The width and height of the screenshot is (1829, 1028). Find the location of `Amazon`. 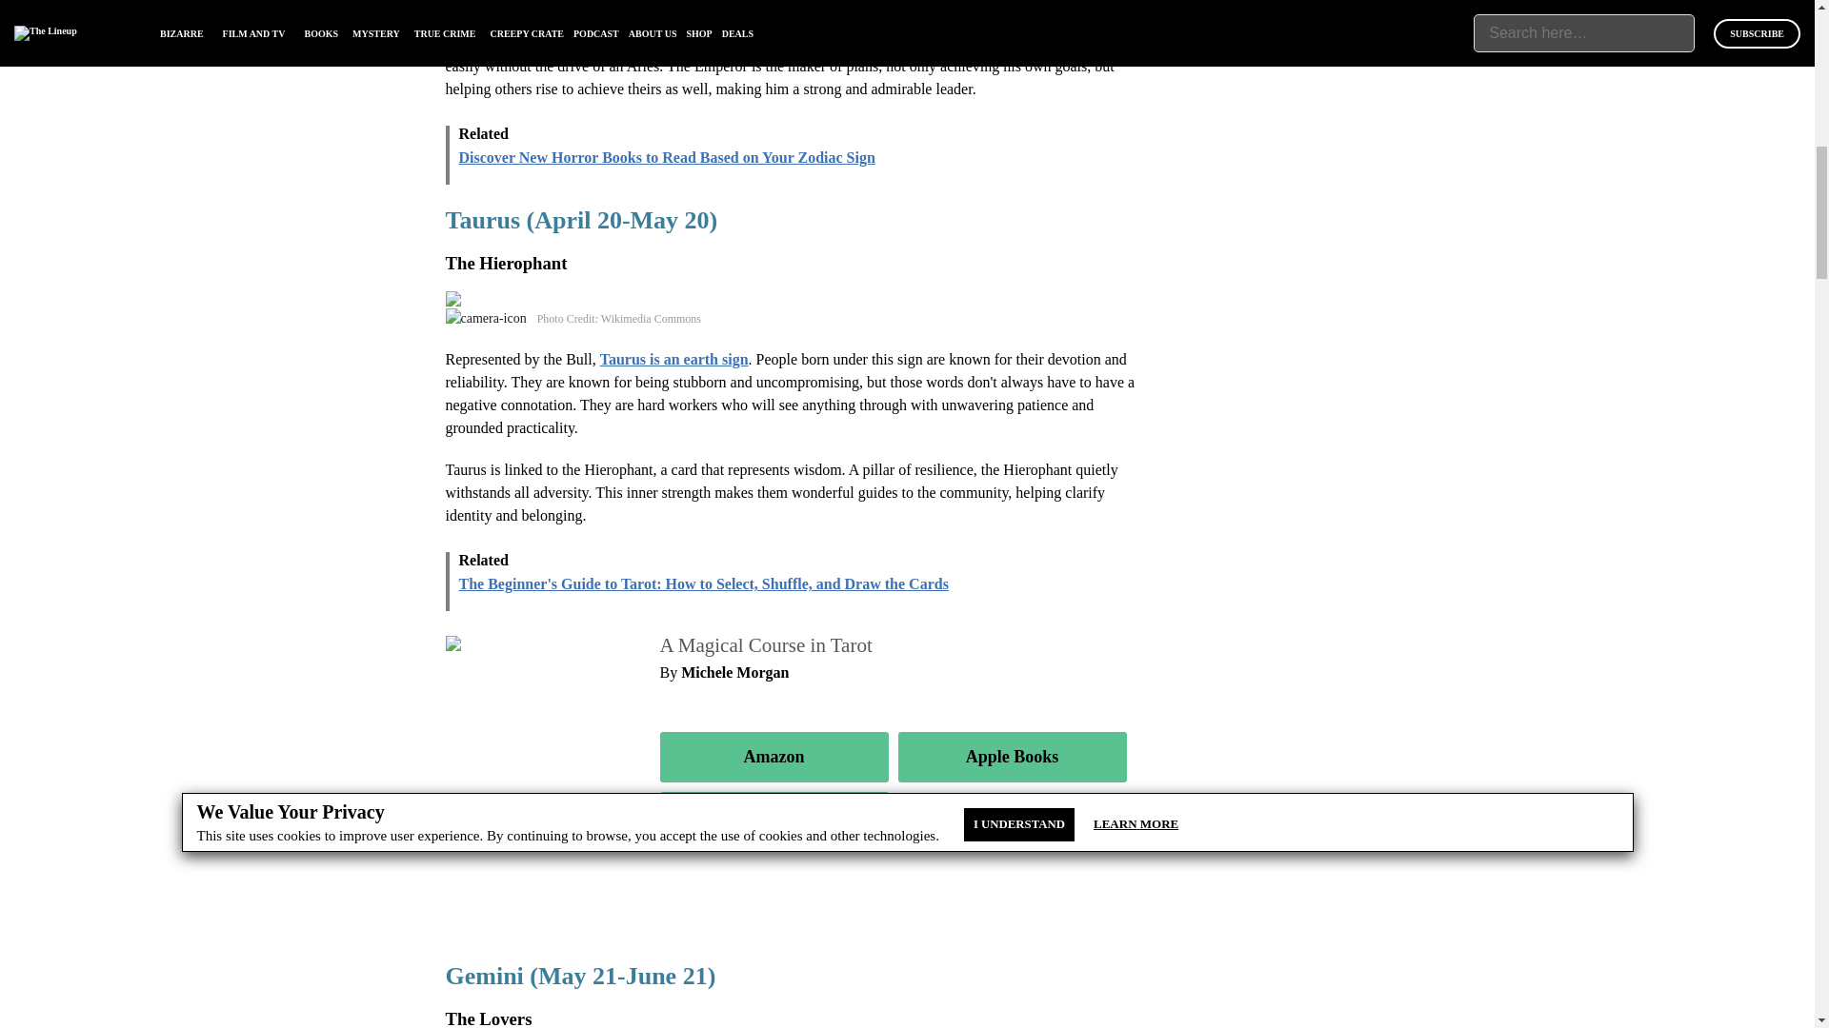

Amazon is located at coordinates (773, 756).